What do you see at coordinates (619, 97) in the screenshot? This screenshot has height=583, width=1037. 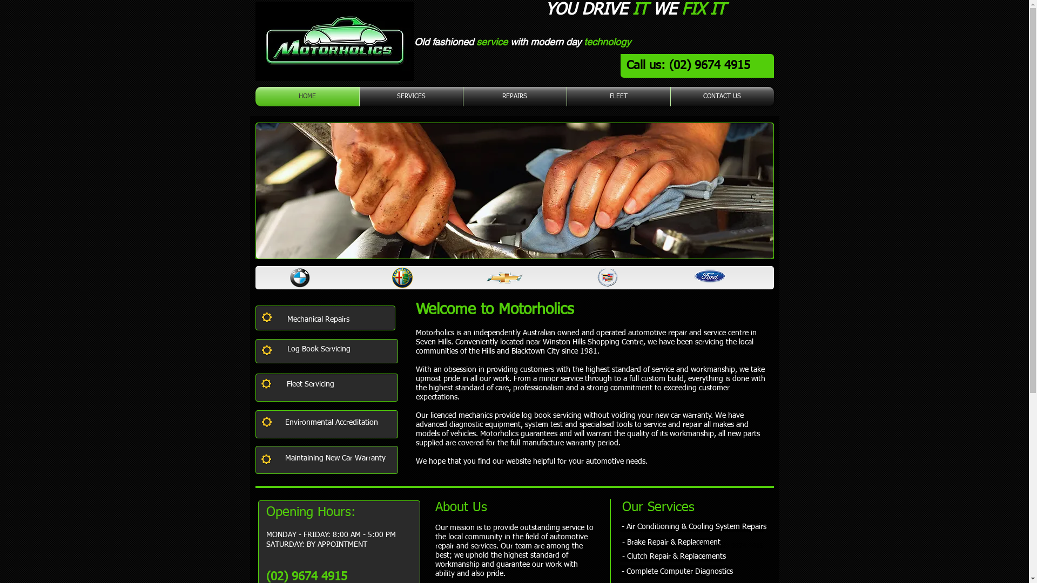 I see `FLEET` at bounding box center [619, 97].